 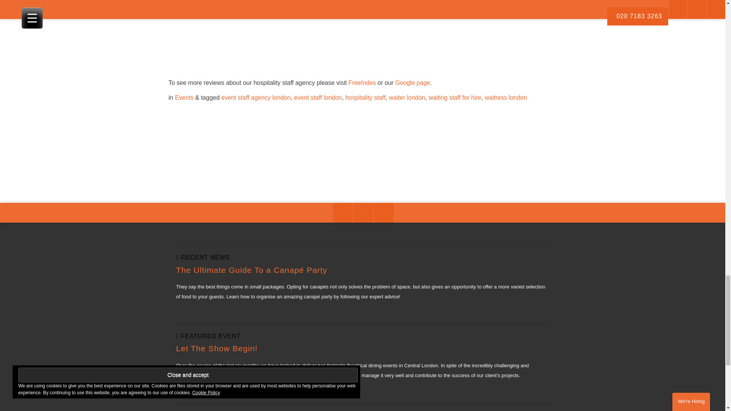 I want to click on hospitality staff, so click(x=365, y=97).